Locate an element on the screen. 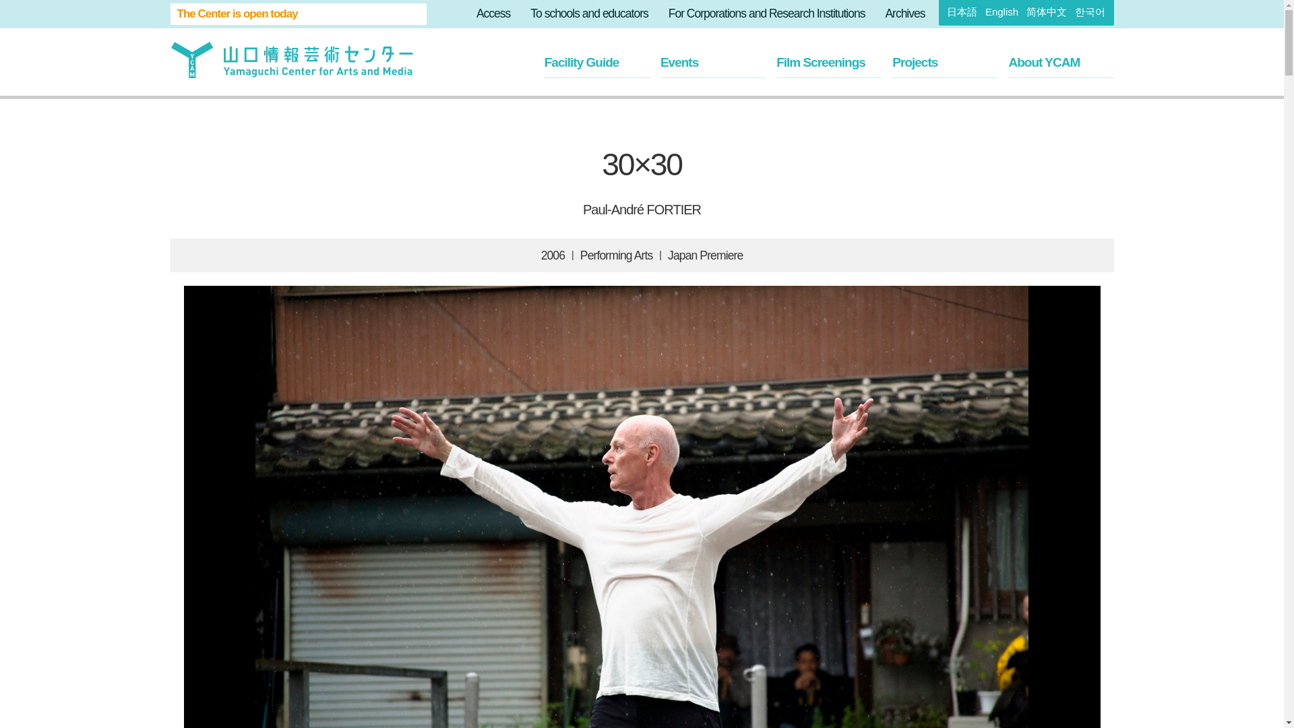  Archives is located at coordinates (904, 13).